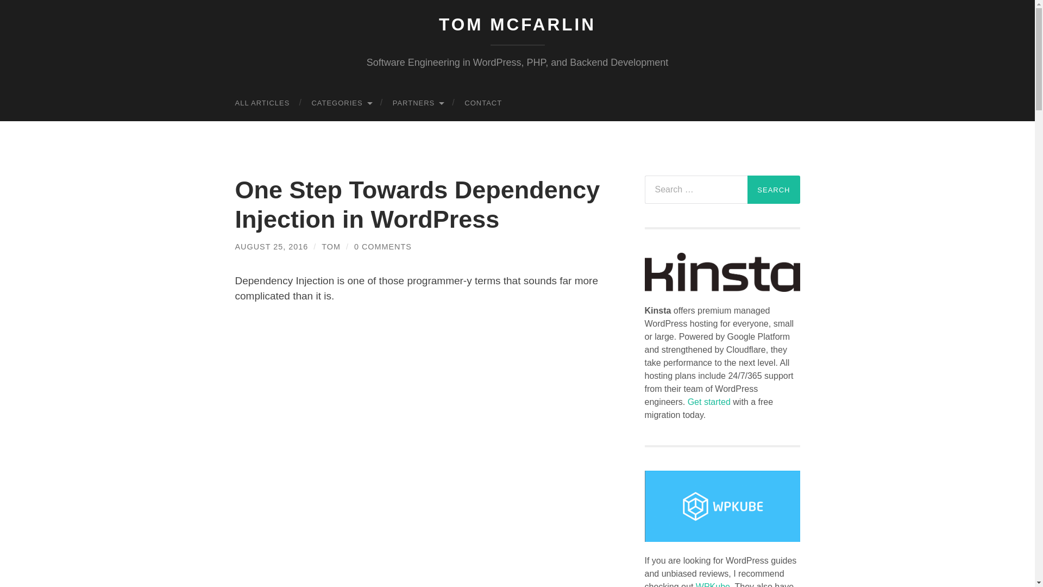 This screenshot has height=587, width=1043. Describe the element at coordinates (483, 102) in the screenshot. I see `CONTACT` at that location.